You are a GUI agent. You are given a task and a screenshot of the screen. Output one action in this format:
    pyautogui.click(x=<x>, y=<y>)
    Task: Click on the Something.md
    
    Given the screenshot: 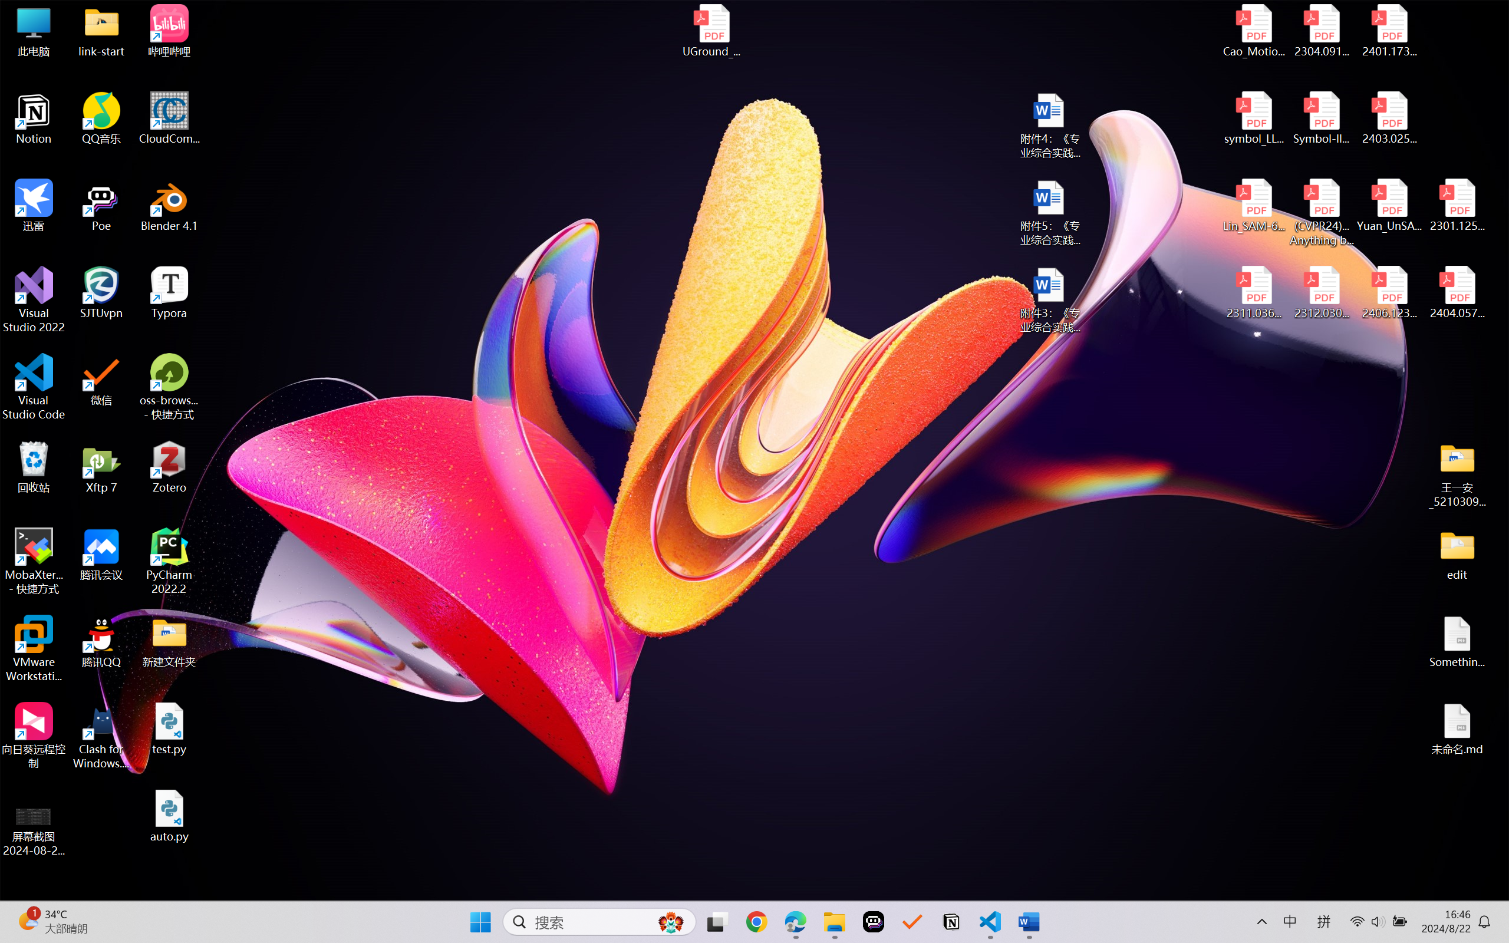 What is the action you would take?
    pyautogui.click(x=1457, y=642)
    